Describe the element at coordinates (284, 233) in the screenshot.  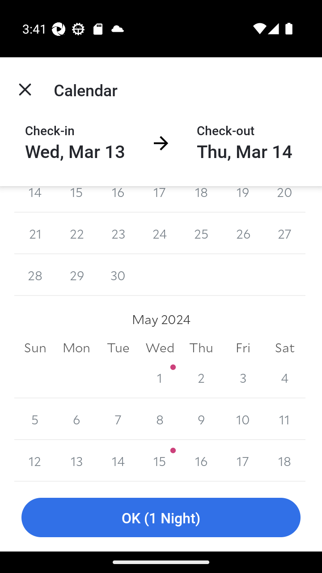
I see `27 27 April 2024` at that location.